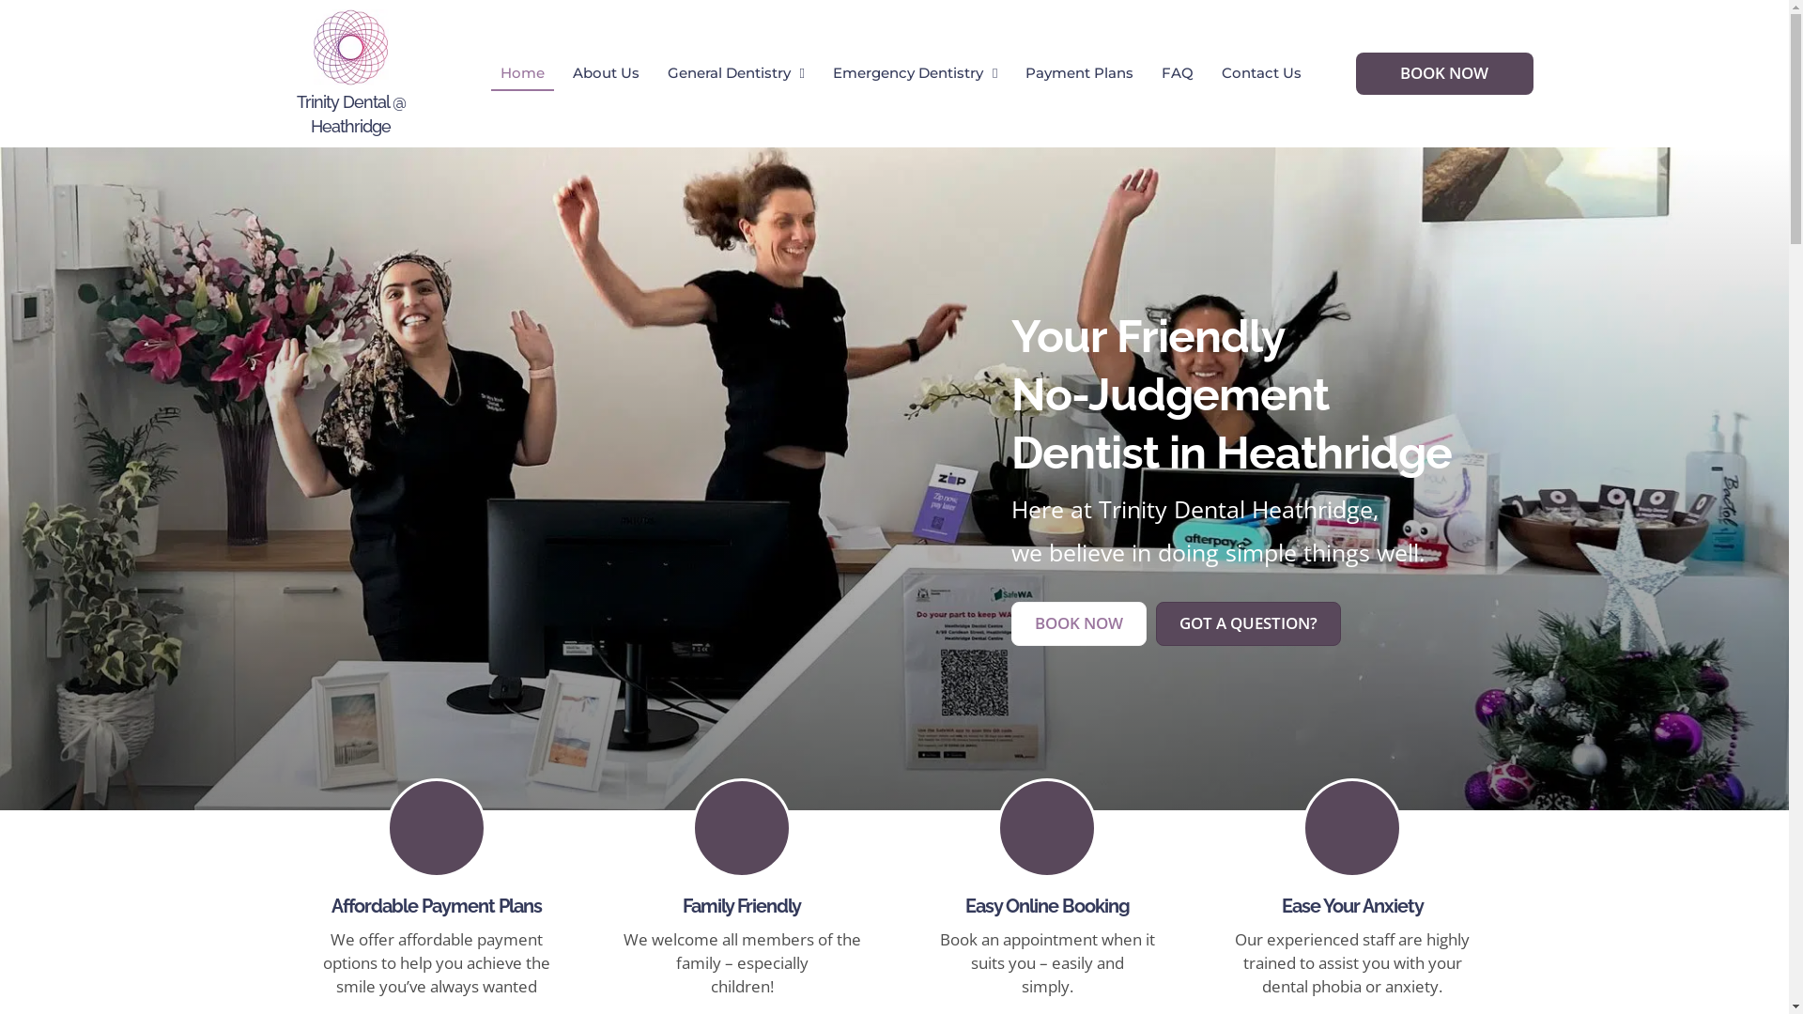 The image size is (1803, 1014). What do you see at coordinates (522, 73) in the screenshot?
I see `Home` at bounding box center [522, 73].